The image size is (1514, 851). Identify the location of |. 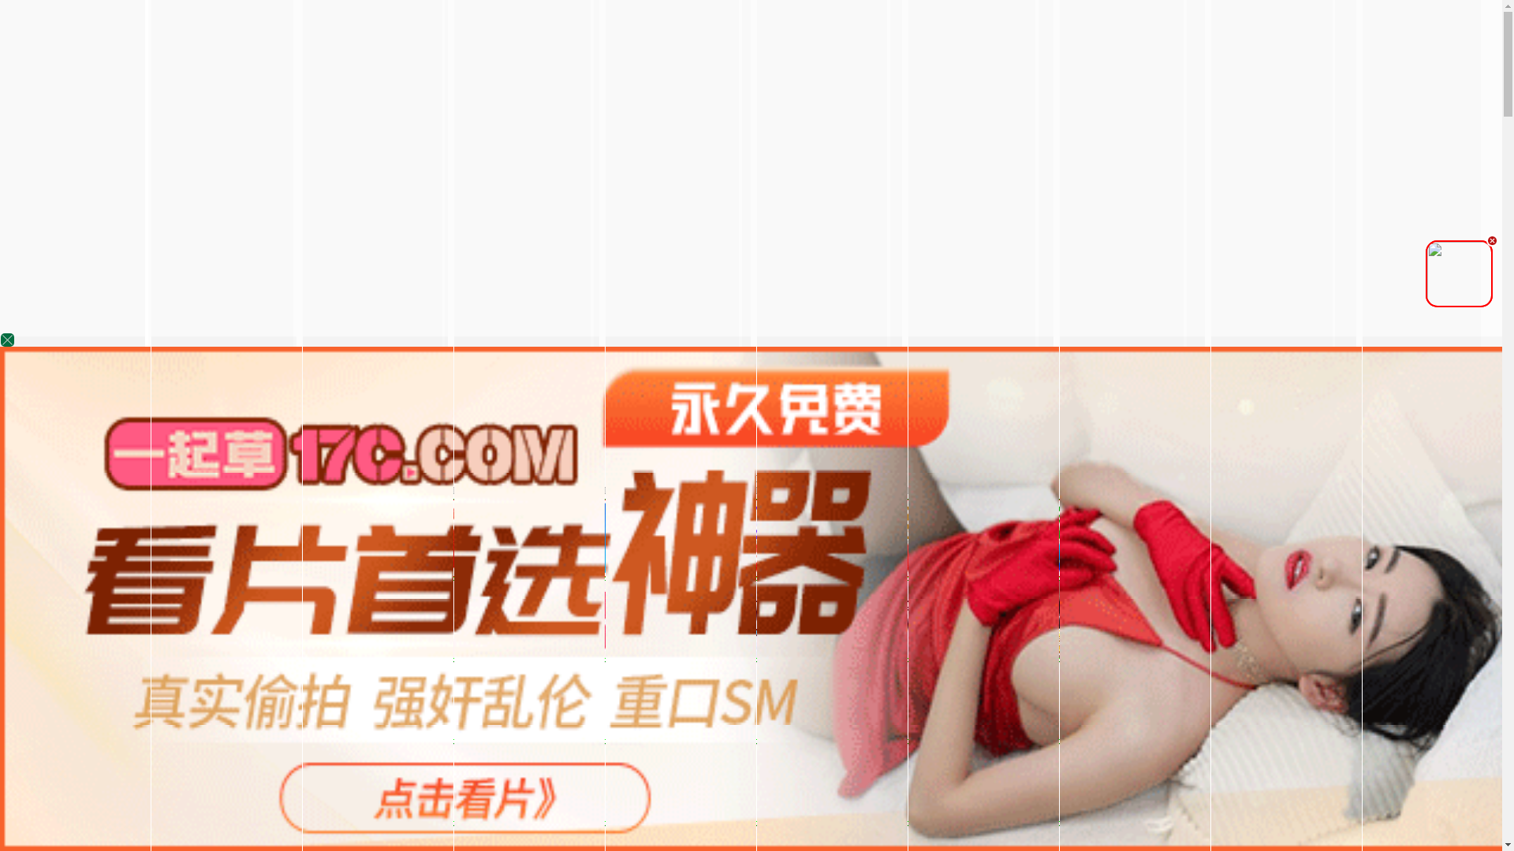
(826, 490).